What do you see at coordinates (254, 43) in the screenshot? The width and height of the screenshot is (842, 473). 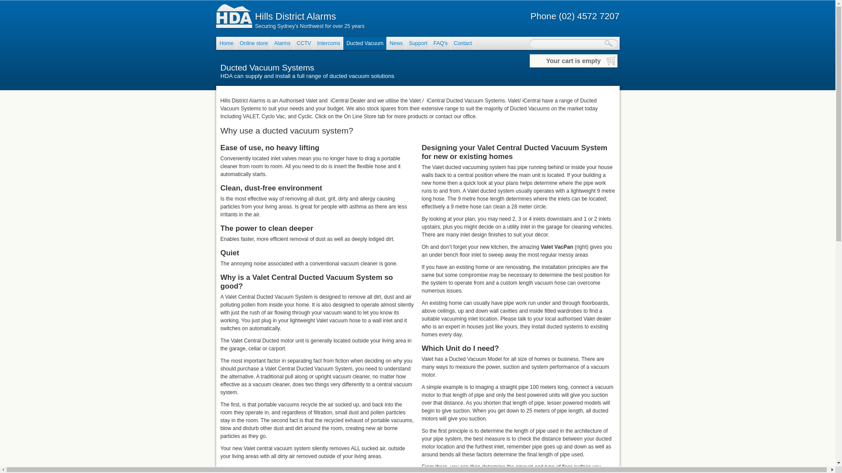 I see `Online store` at bounding box center [254, 43].